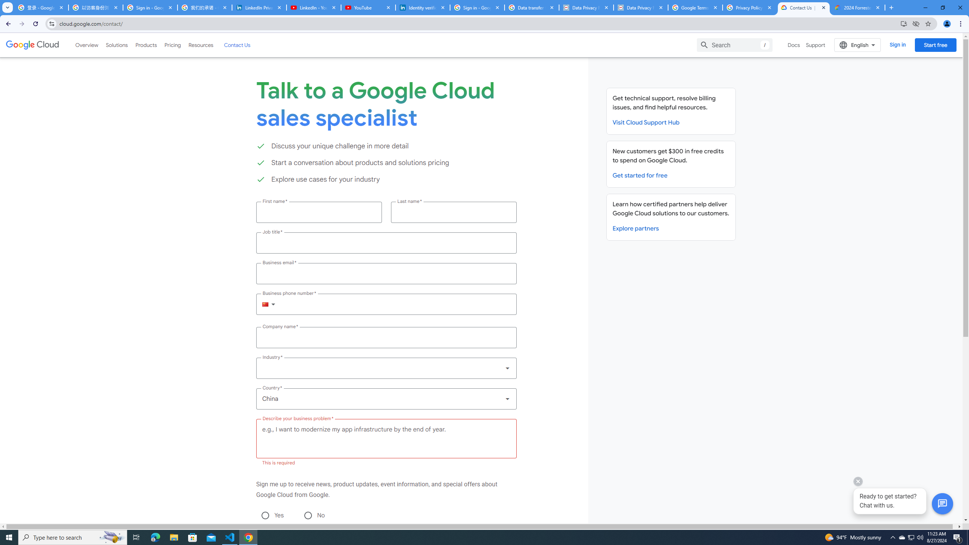  What do you see at coordinates (307, 515) in the screenshot?
I see `No` at bounding box center [307, 515].